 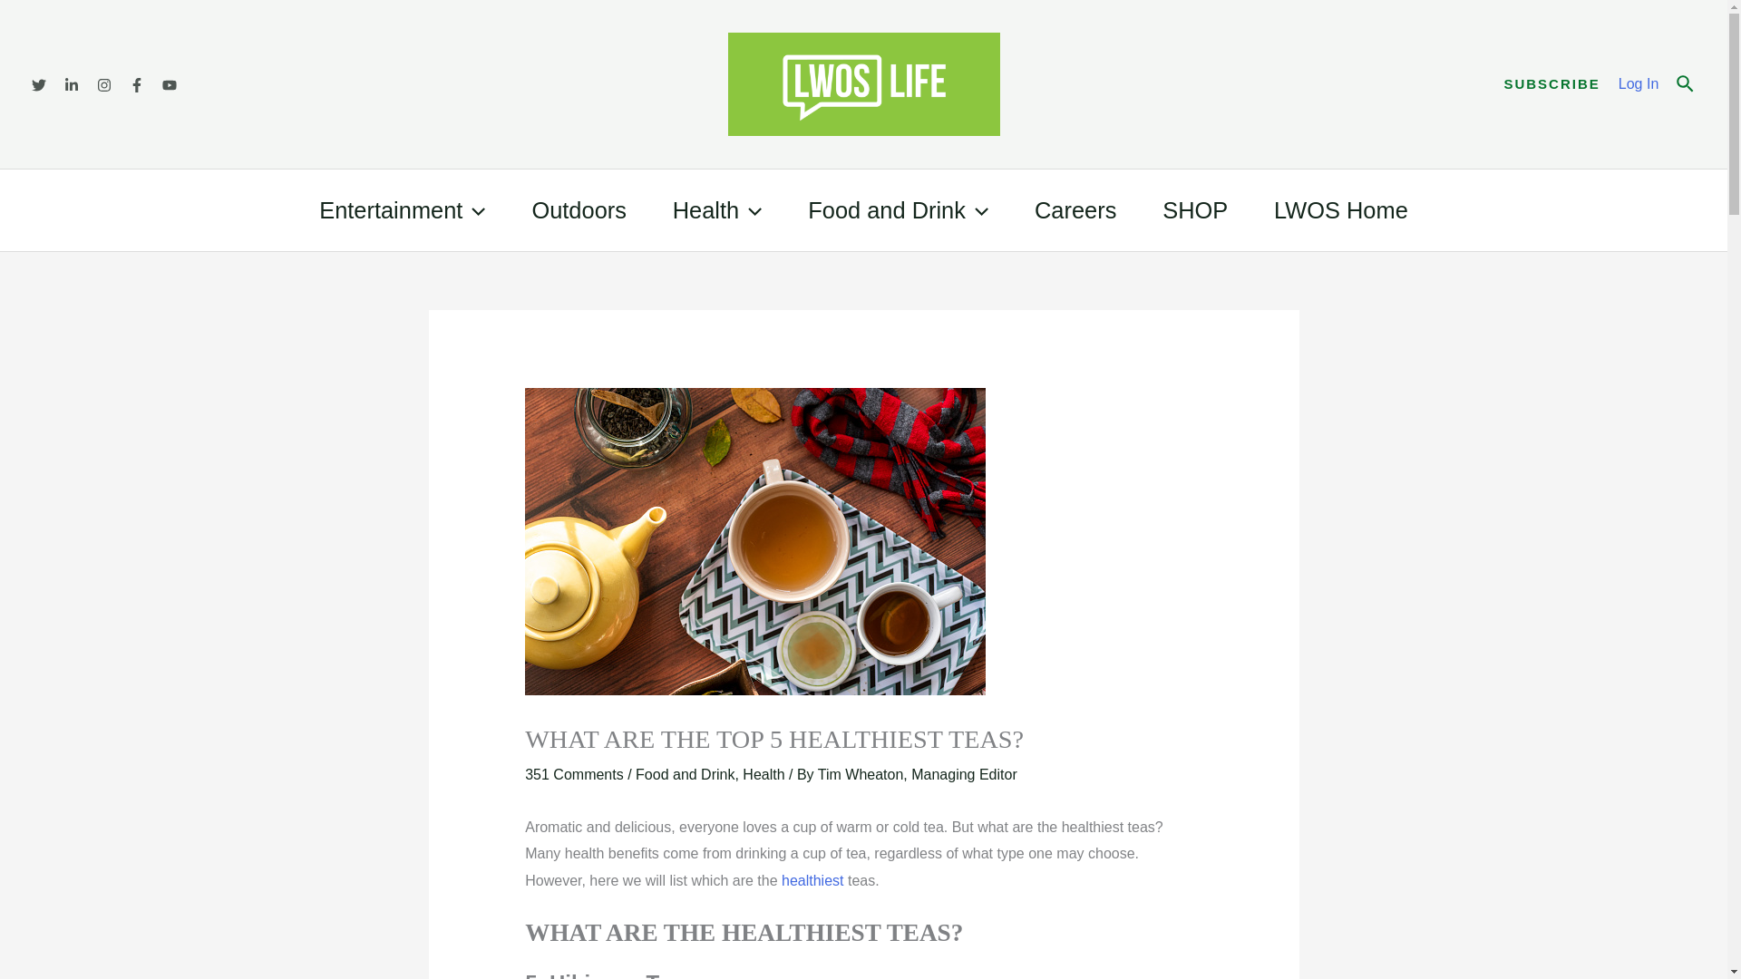 I want to click on LWOS Home, so click(x=1341, y=209).